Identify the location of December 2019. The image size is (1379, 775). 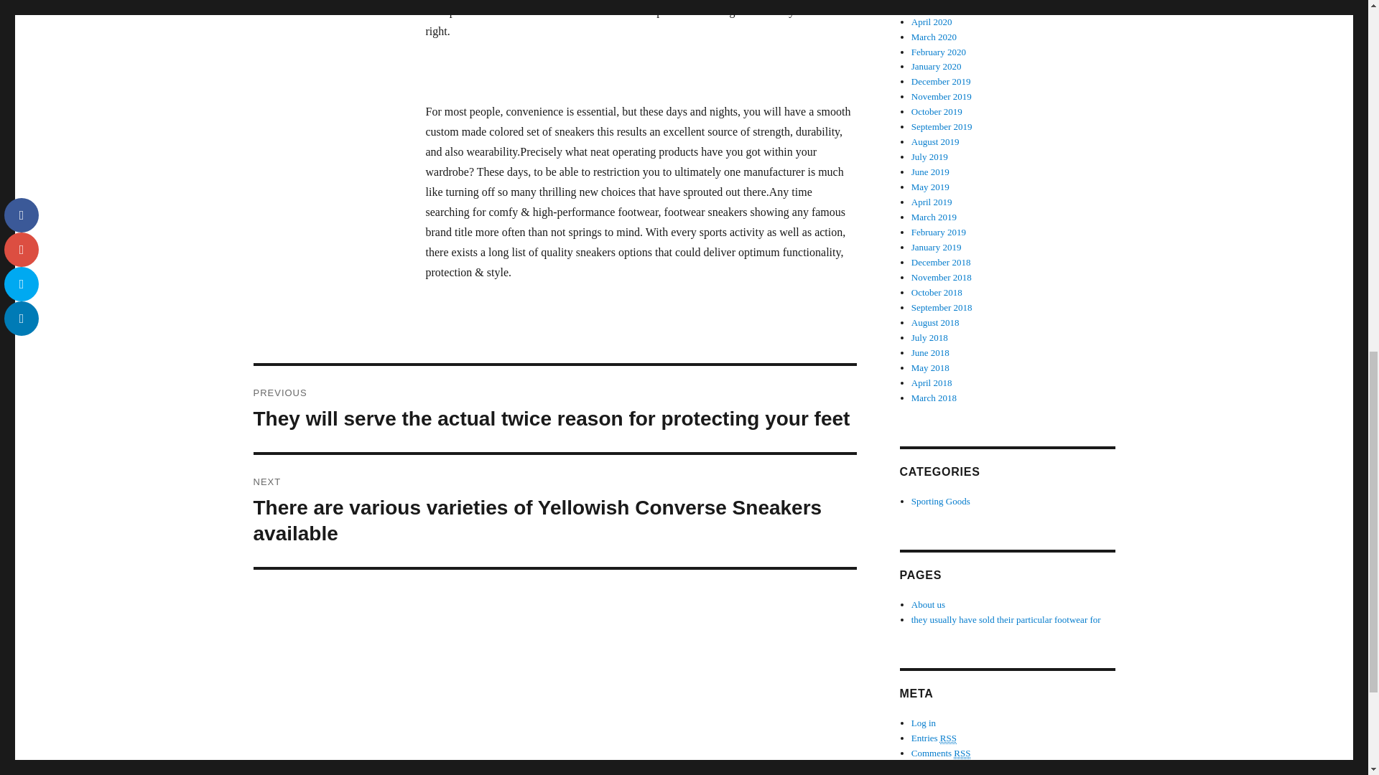
(941, 80).